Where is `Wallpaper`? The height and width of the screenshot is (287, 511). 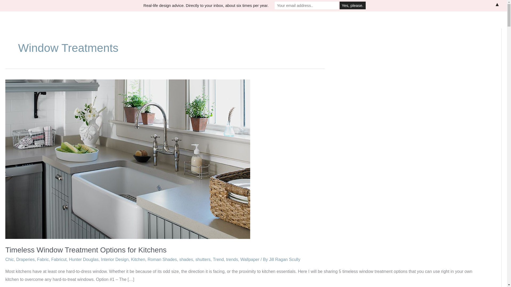 Wallpaper is located at coordinates (250, 259).